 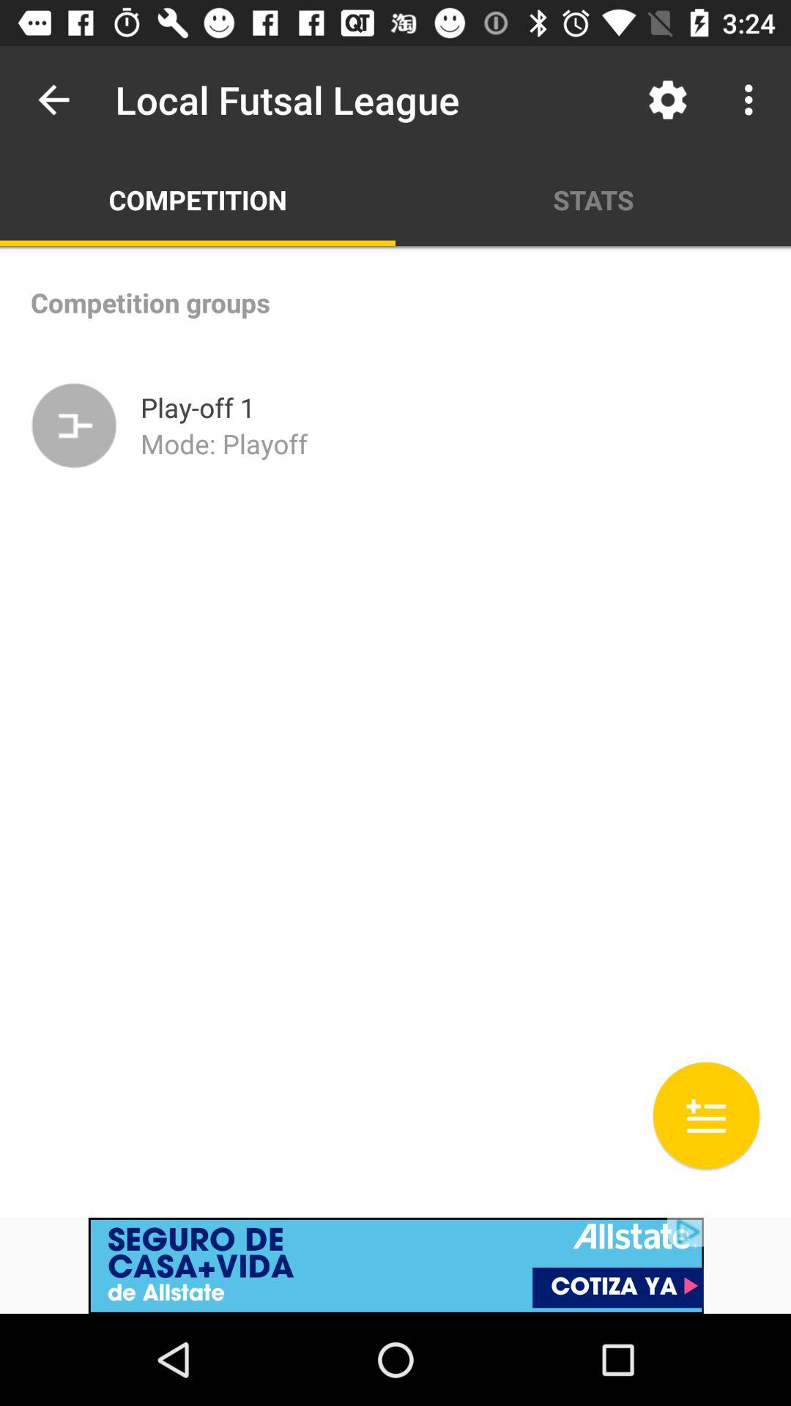 What do you see at coordinates (395, 1265) in the screenshot?
I see `go to advertisement` at bounding box center [395, 1265].